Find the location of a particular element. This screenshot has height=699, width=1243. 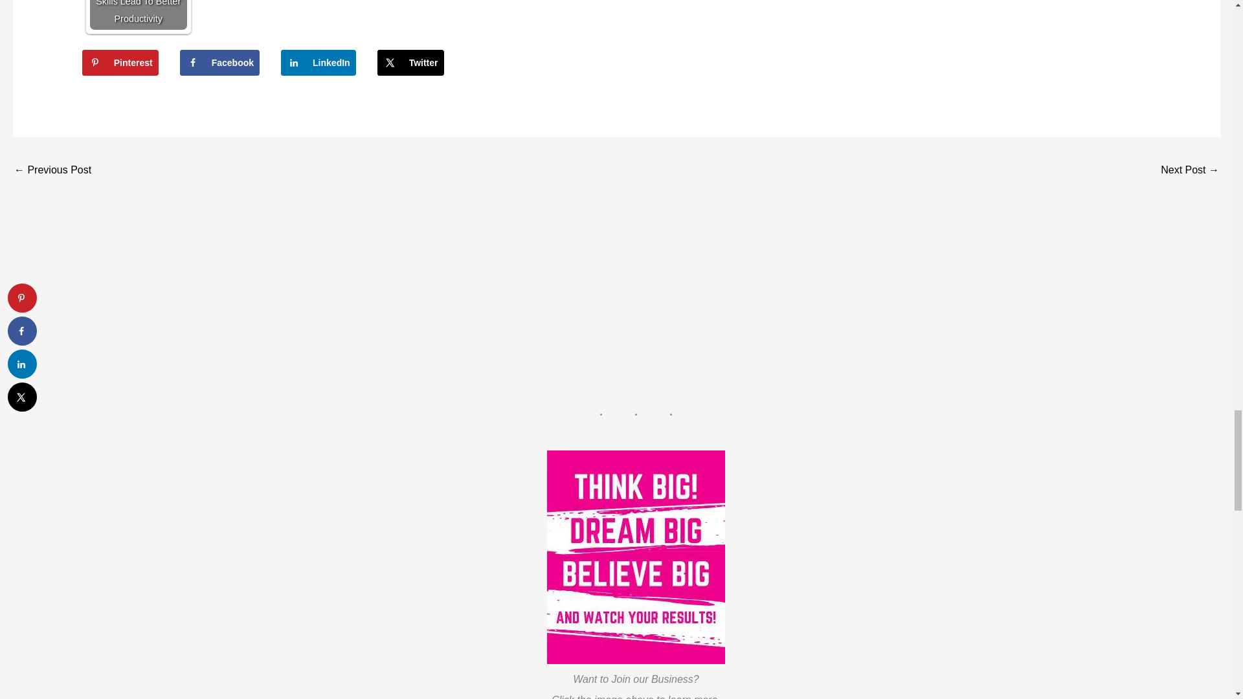

LinkedIn is located at coordinates (318, 62).